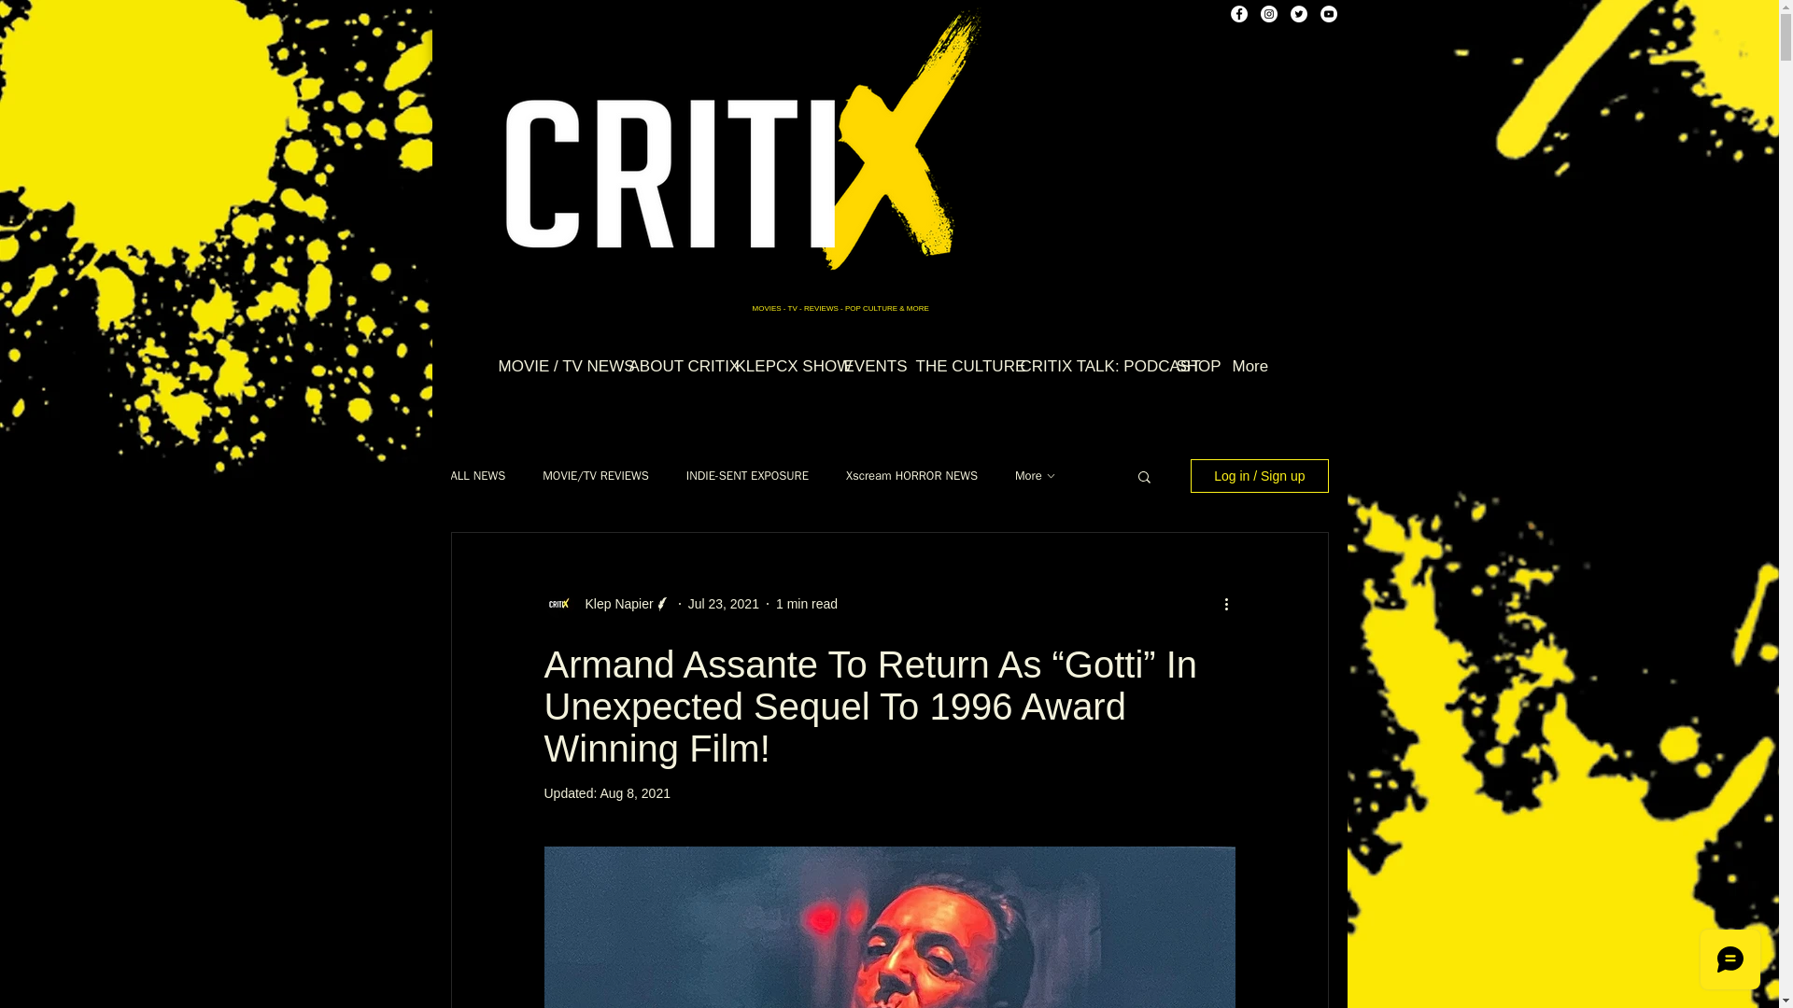  I want to click on SHOP, so click(1194, 366).